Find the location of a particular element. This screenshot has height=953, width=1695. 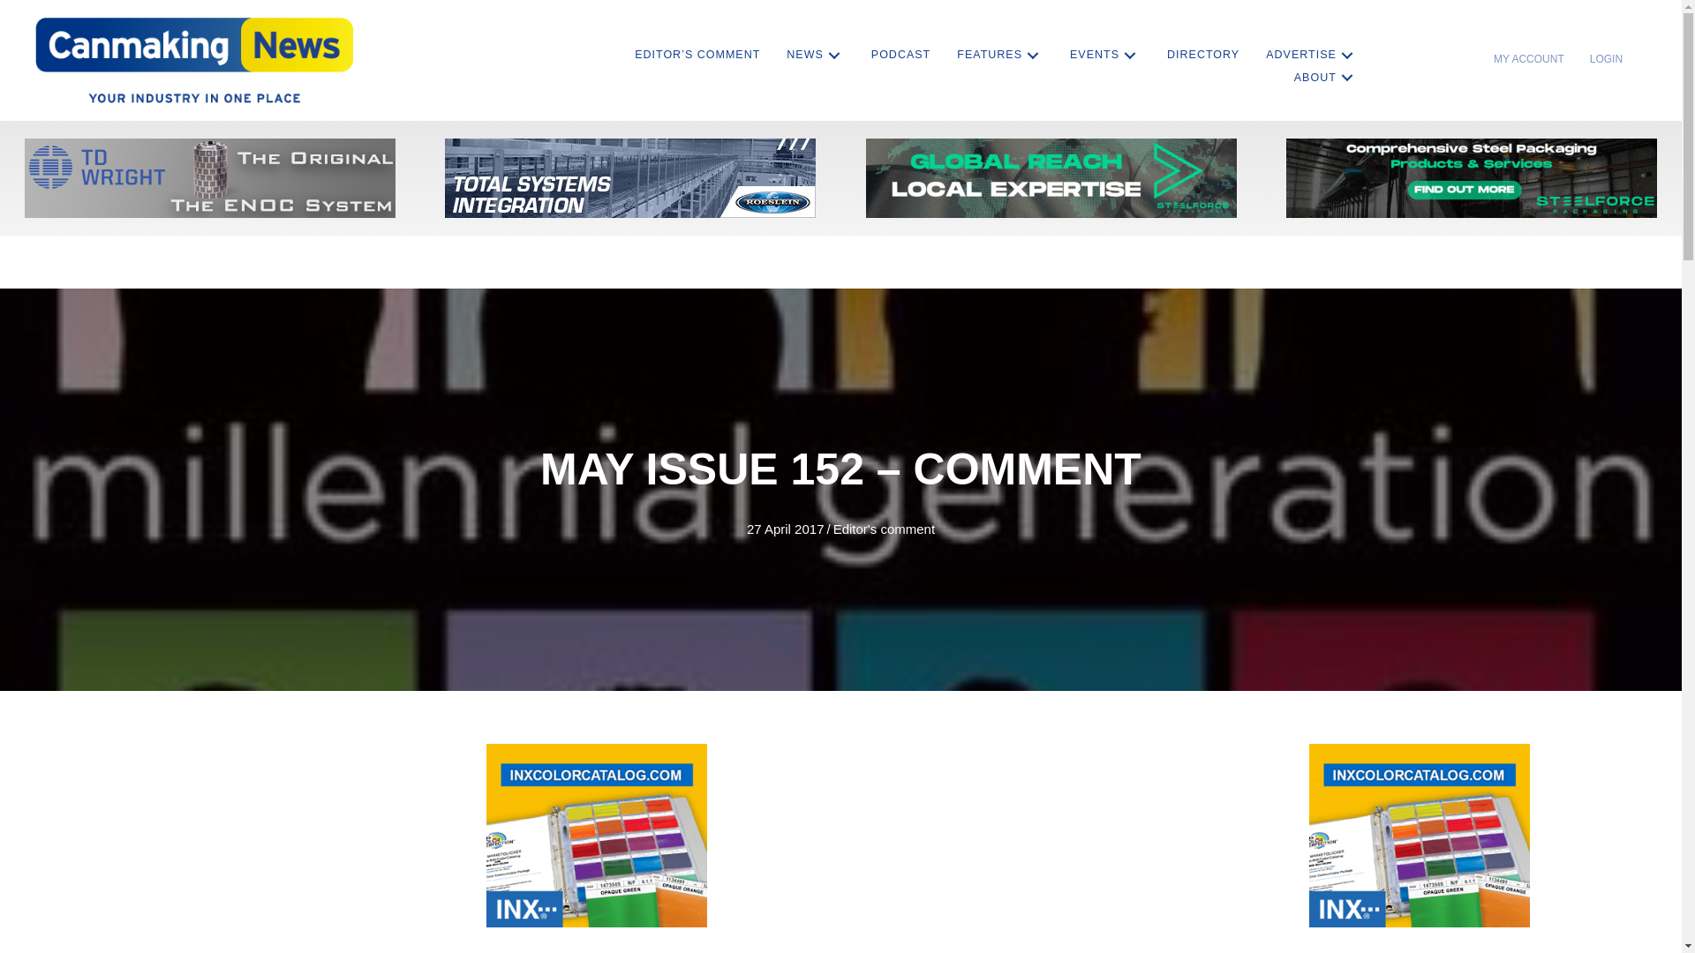

ABOUT is located at coordinates (1325, 78).